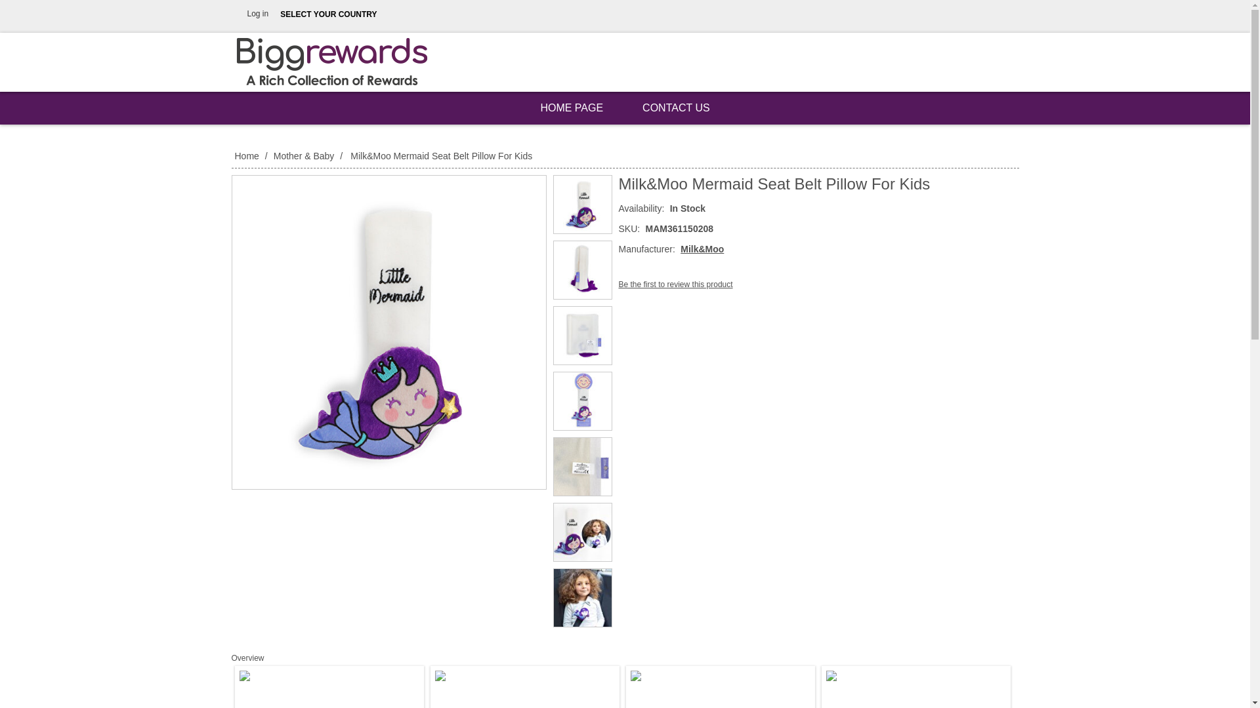 The image size is (1260, 708). What do you see at coordinates (583, 336) in the screenshot?
I see `media.product.imagelinktitleformat.details` at bounding box center [583, 336].